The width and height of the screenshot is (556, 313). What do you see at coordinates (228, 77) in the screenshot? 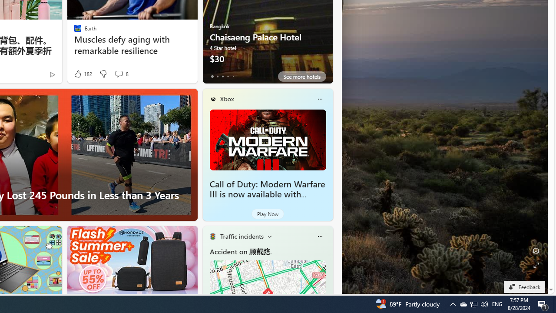
I see `tab-3` at bounding box center [228, 77].